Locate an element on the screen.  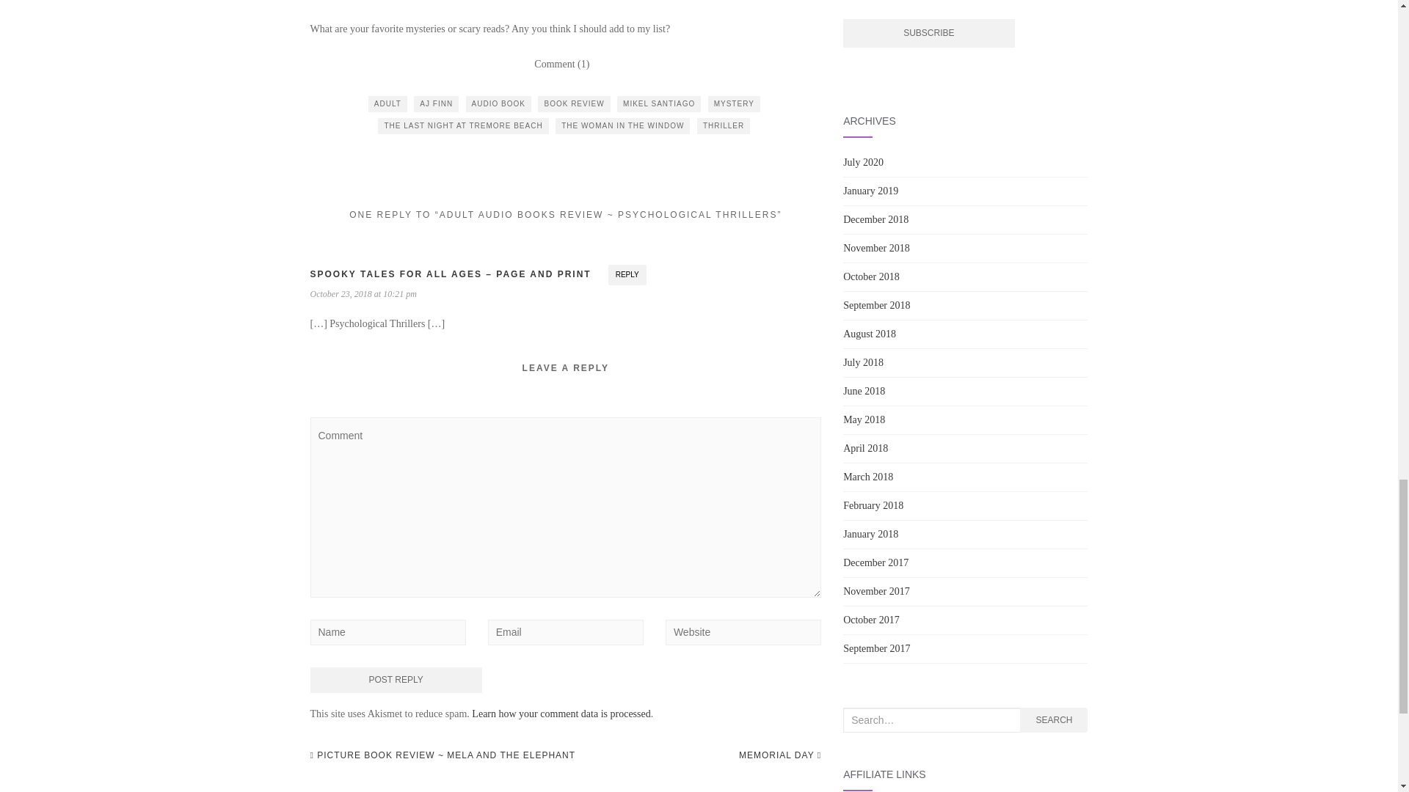
THE WOMAN IN THE WINDOW is located at coordinates (622, 125).